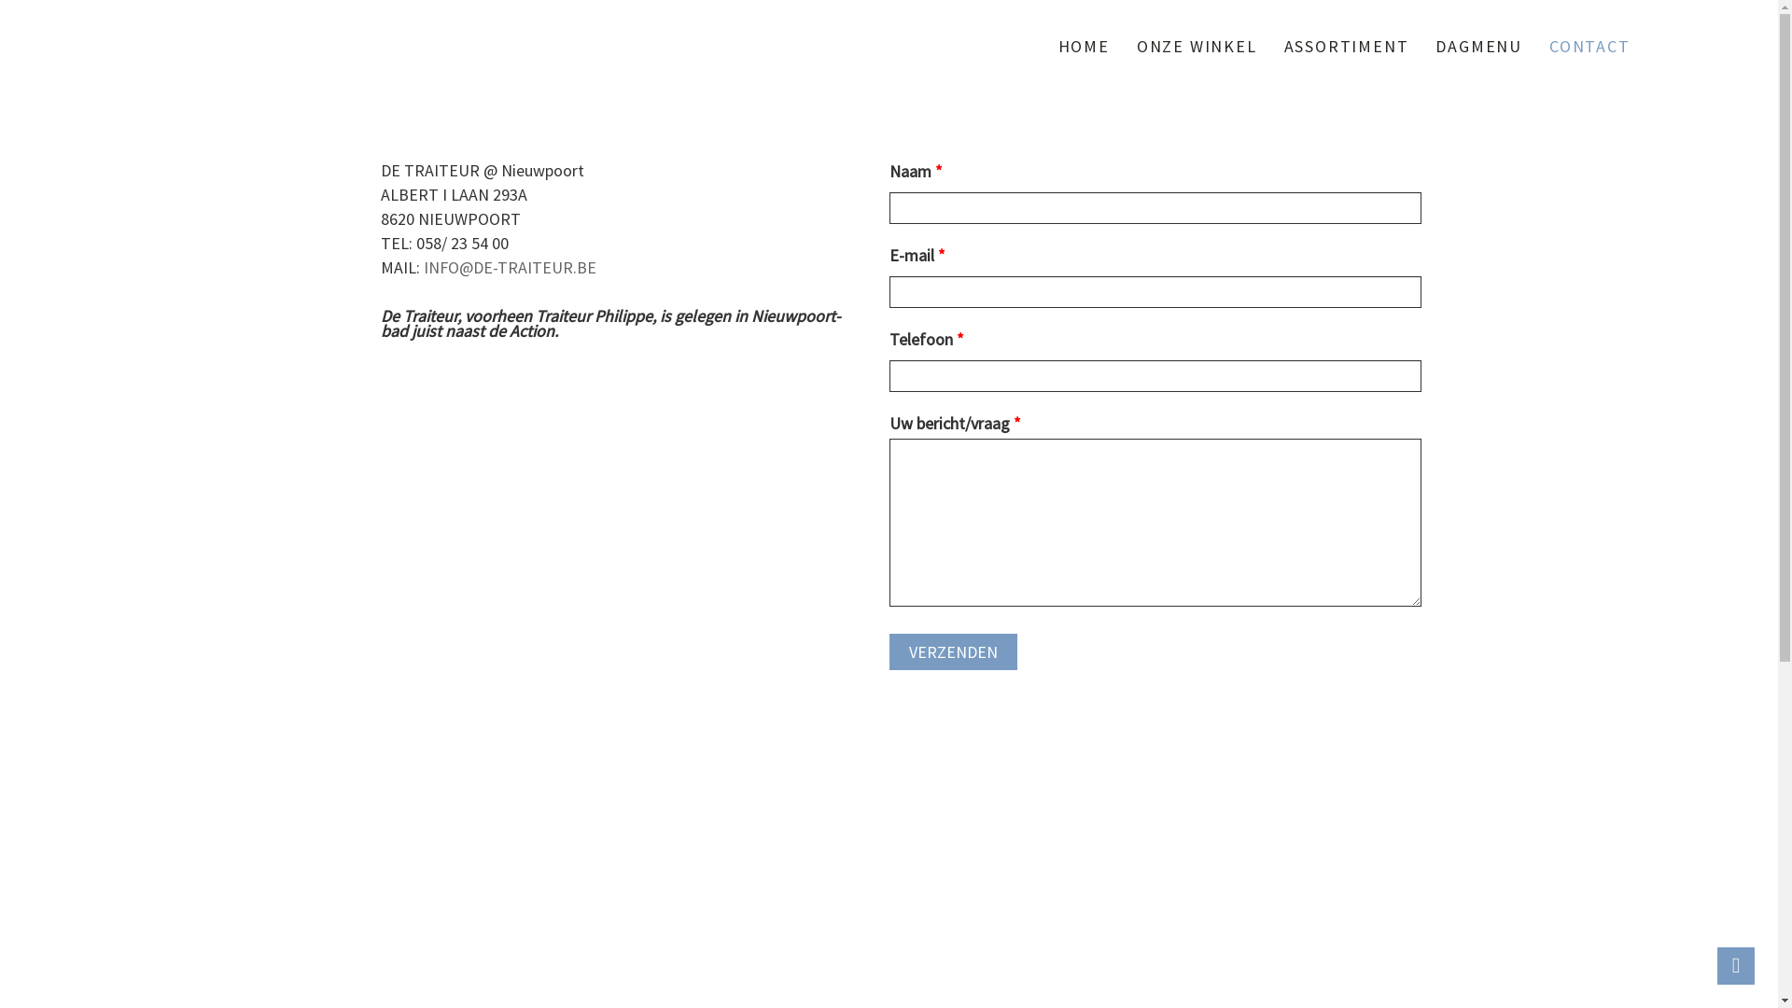 The image size is (1792, 1008). What do you see at coordinates (1347, 47) in the screenshot?
I see `ASSORTIMENT` at bounding box center [1347, 47].